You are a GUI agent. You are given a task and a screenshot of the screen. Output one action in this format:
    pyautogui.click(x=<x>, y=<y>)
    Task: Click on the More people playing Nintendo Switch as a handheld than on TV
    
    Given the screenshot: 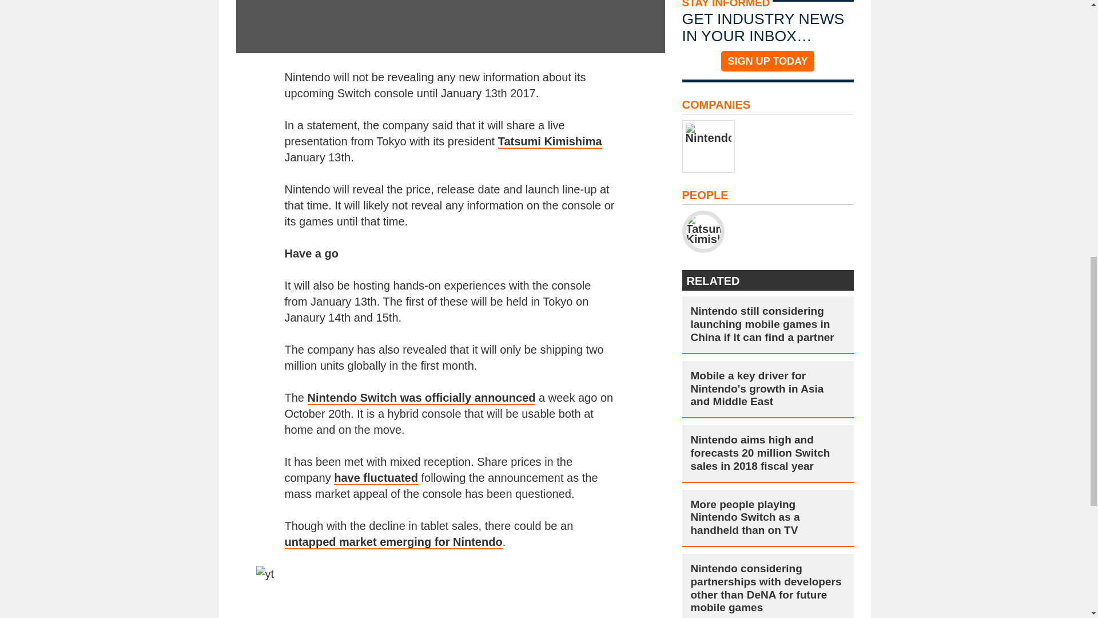 What is the action you would take?
    pyautogui.click(x=767, y=517)
    